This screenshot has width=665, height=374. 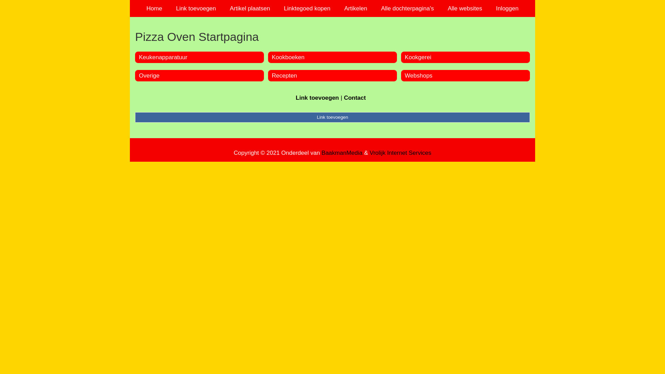 I want to click on BaakmanMedia, so click(x=342, y=153).